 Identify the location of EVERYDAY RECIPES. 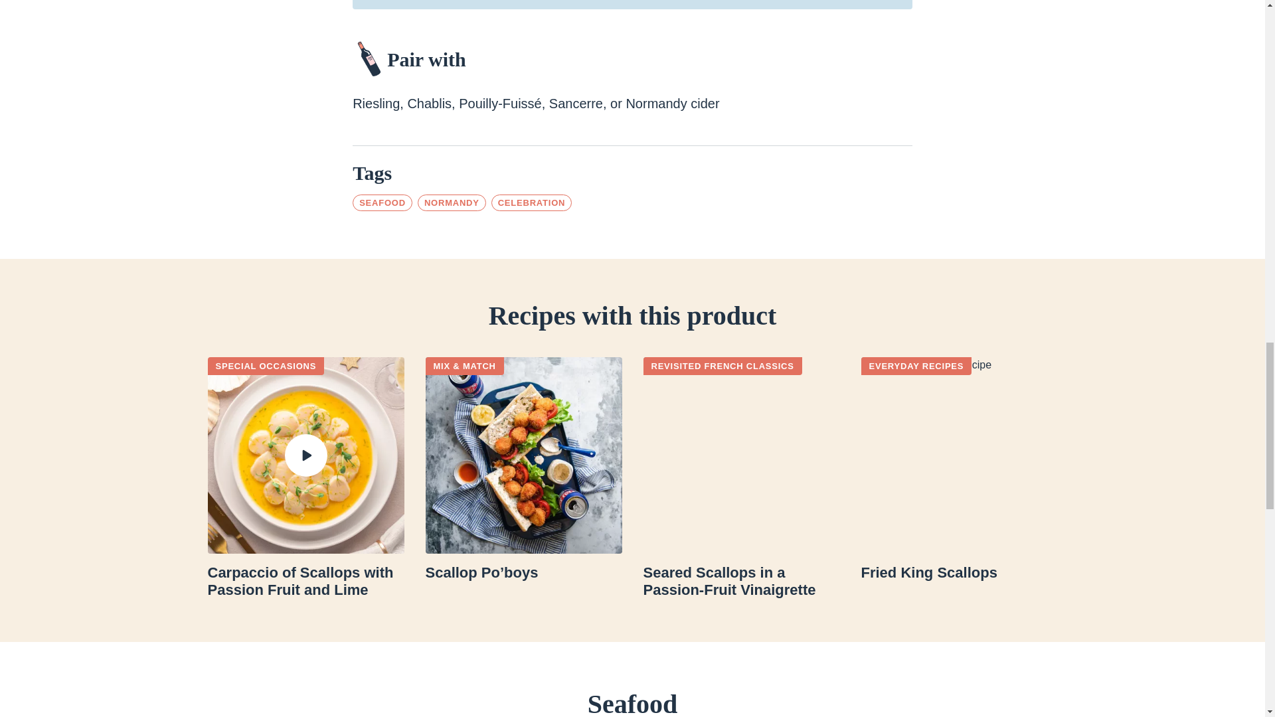
(916, 365).